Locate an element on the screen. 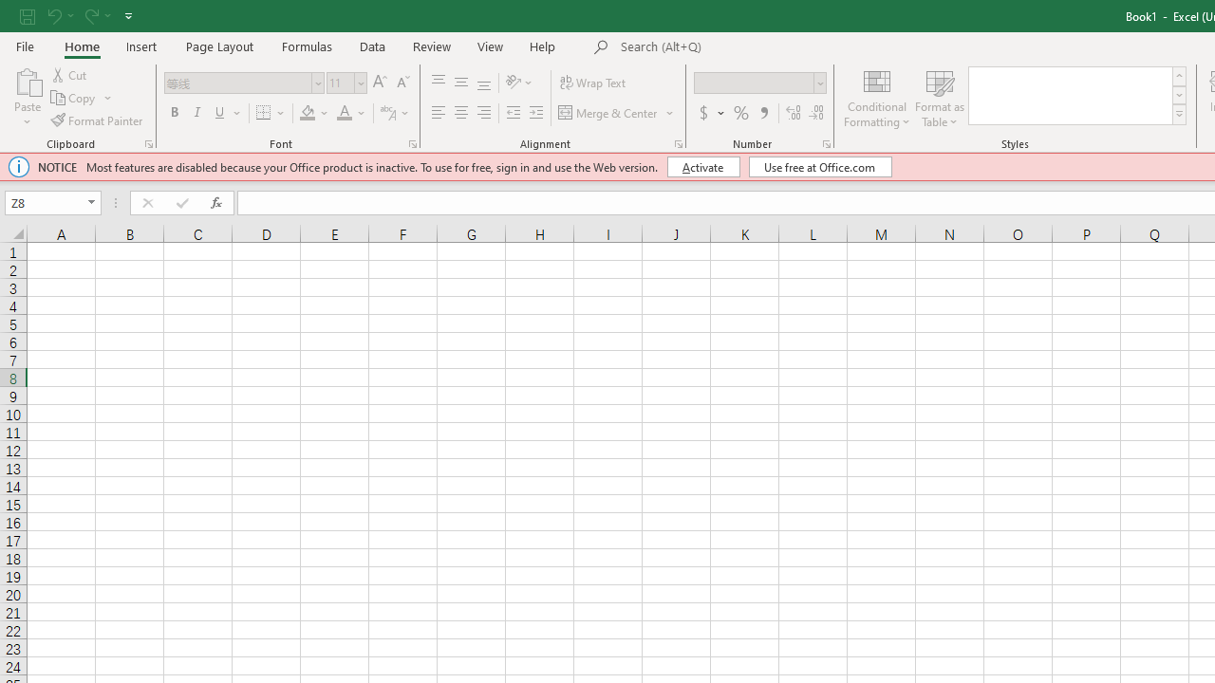 The image size is (1215, 683). Cell Styles is located at coordinates (1179, 114).